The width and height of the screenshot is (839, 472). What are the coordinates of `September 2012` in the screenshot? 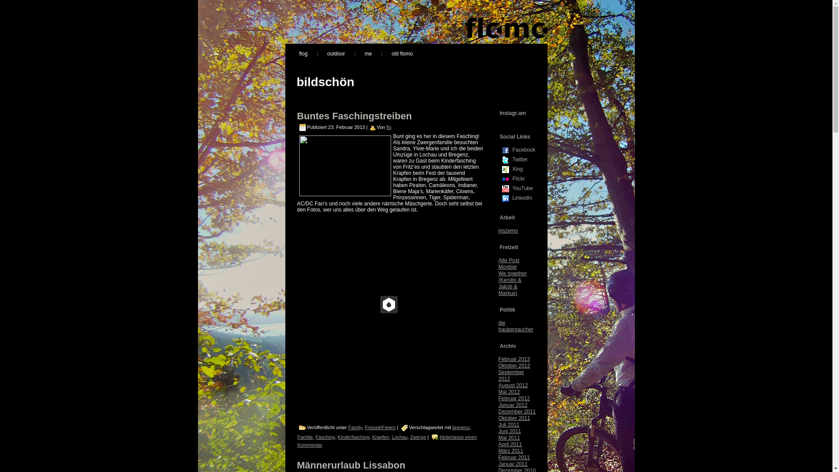 It's located at (511, 376).